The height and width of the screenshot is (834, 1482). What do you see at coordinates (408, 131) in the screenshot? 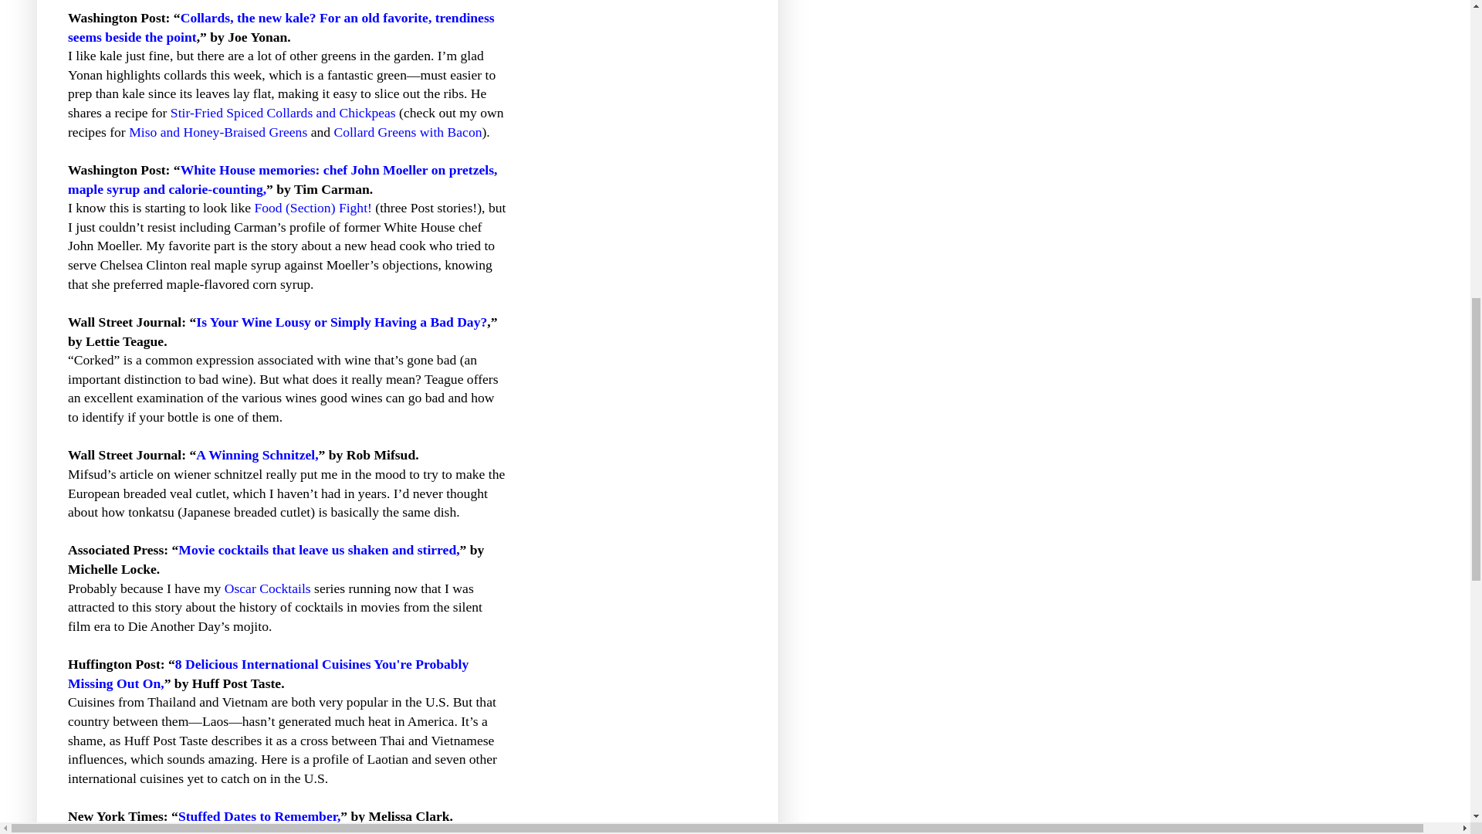
I see `Collard Greens with Bacon` at bounding box center [408, 131].